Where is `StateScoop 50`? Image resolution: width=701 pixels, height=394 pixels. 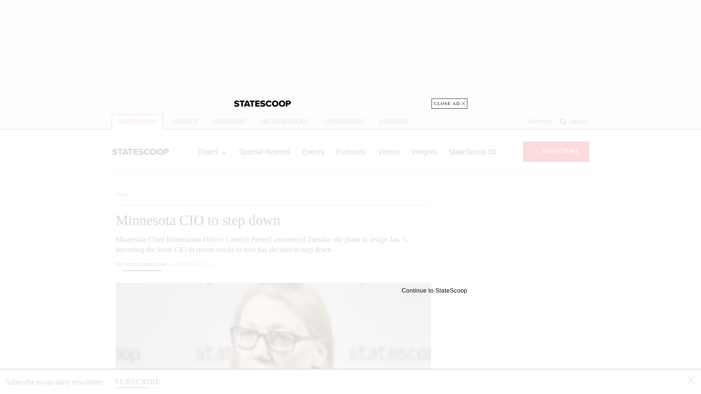
StateScoop 50 is located at coordinates (472, 151).